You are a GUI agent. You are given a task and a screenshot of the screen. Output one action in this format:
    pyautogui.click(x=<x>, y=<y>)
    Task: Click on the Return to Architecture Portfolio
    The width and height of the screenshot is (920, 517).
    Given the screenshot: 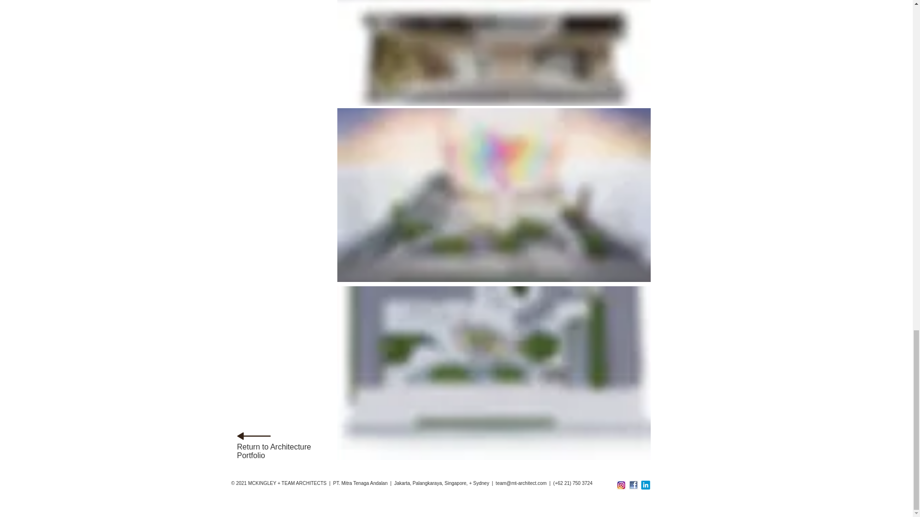 What is the action you would take?
    pyautogui.click(x=273, y=451)
    